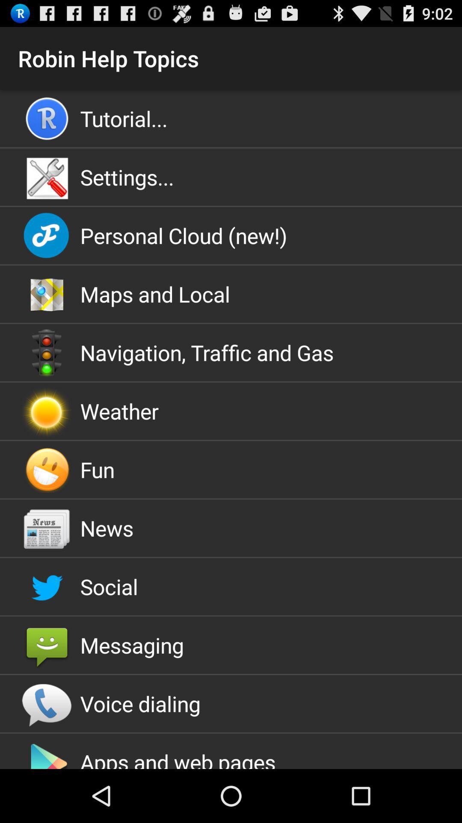 The width and height of the screenshot is (462, 823). I want to click on turn off app below navigation traffic and app, so click(231, 411).